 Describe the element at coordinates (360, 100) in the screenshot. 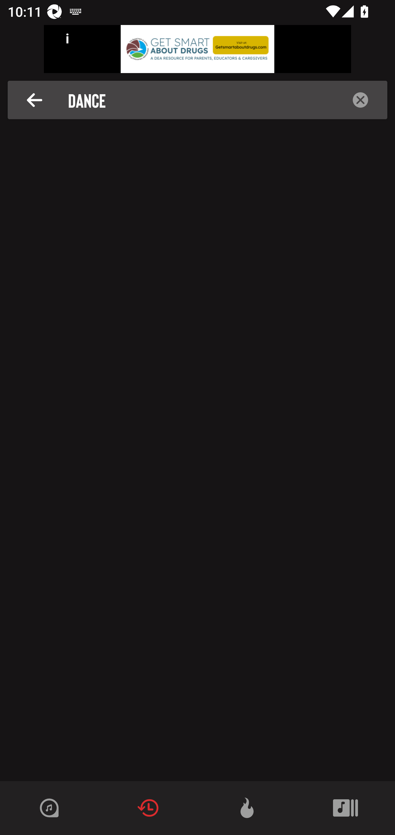

I see `Description` at that location.